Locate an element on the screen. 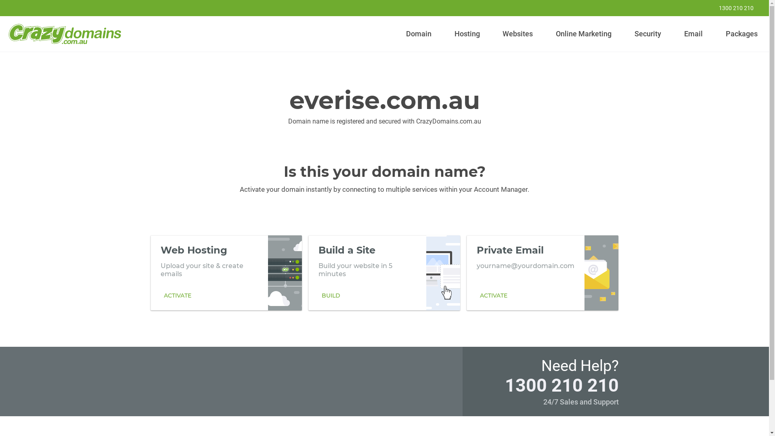 This screenshot has width=775, height=436. 1300 210 210 is located at coordinates (731, 8).